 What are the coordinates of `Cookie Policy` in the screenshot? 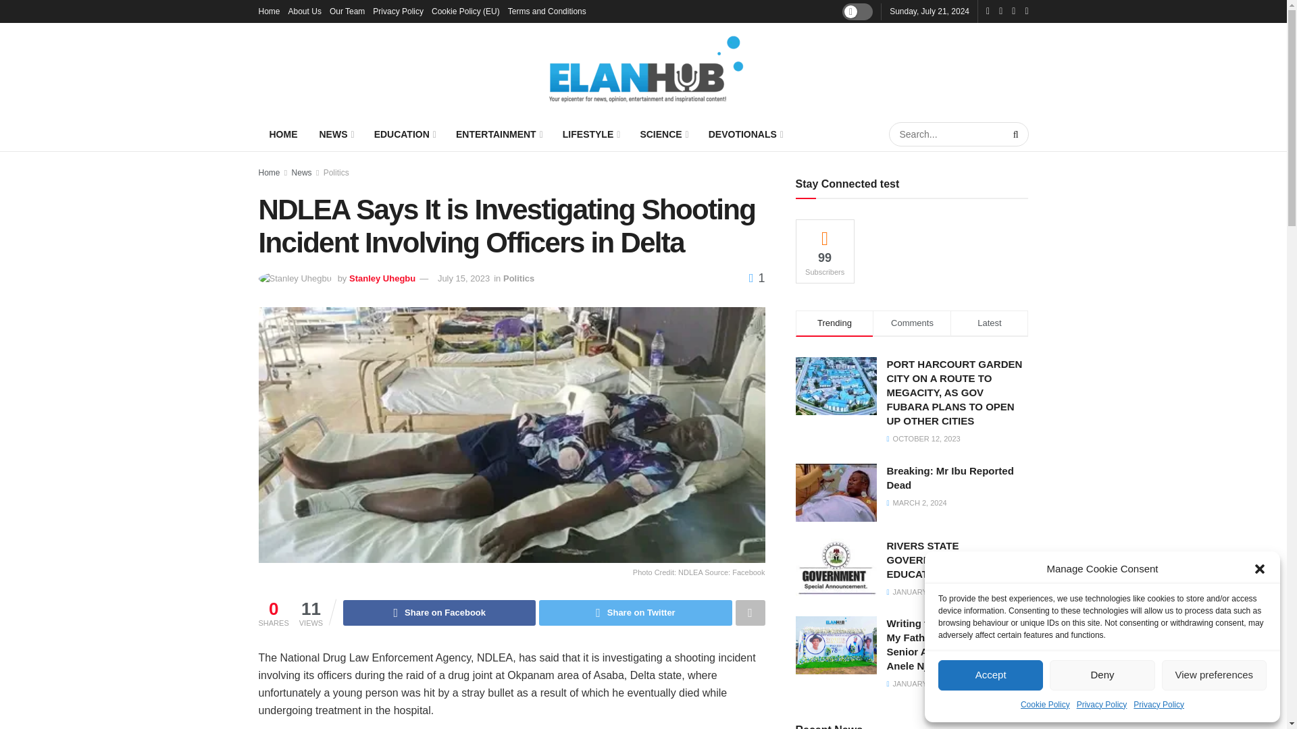 It's located at (1046, 705).